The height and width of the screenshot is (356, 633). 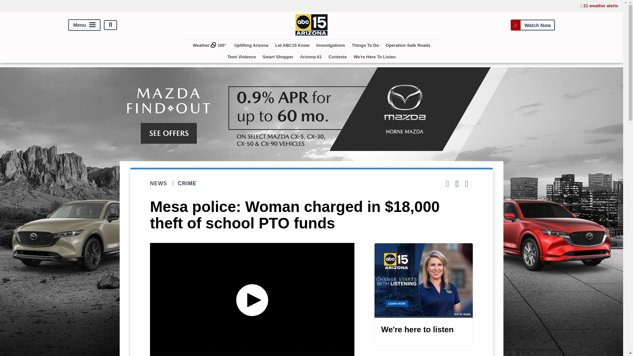 I want to click on Watch Now, so click(x=532, y=25).